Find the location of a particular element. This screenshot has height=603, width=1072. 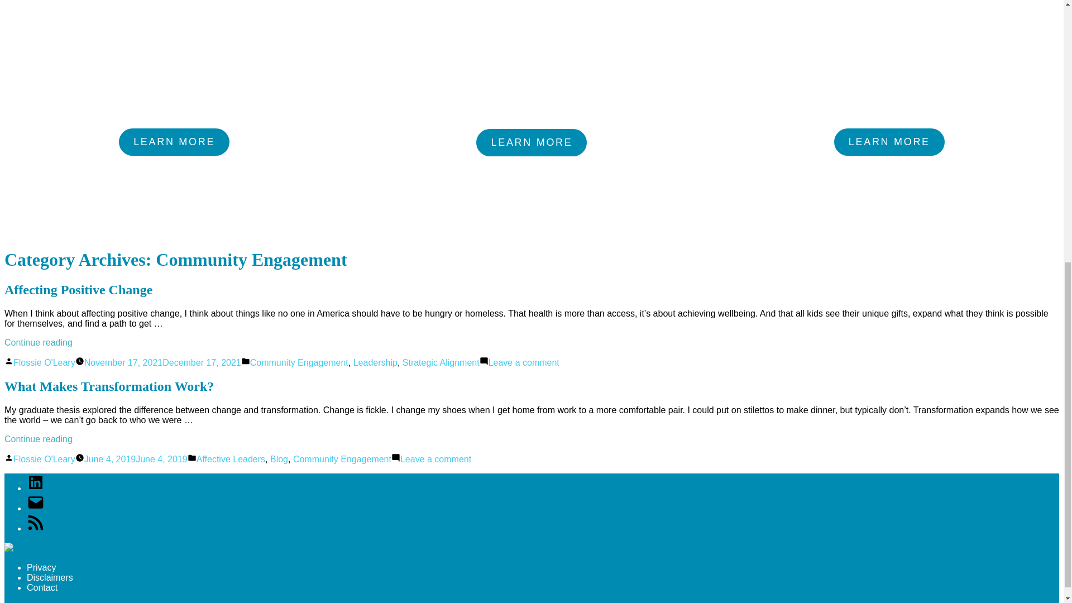

LinkedIn is located at coordinates (435, 459).